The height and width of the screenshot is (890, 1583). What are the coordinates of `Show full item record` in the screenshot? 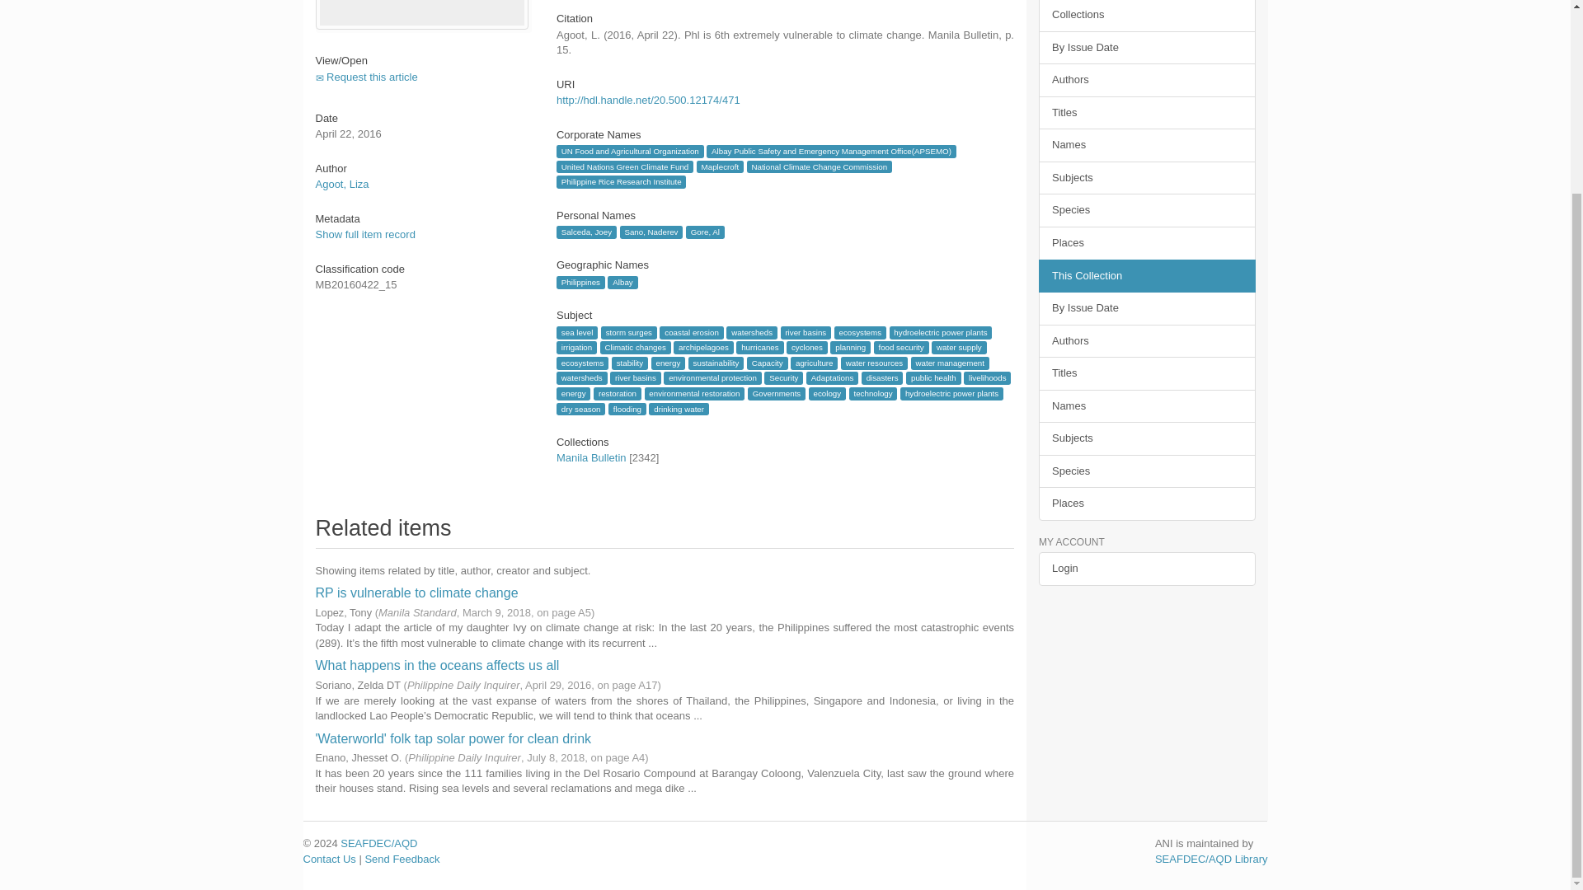 It's located at (364, 234).